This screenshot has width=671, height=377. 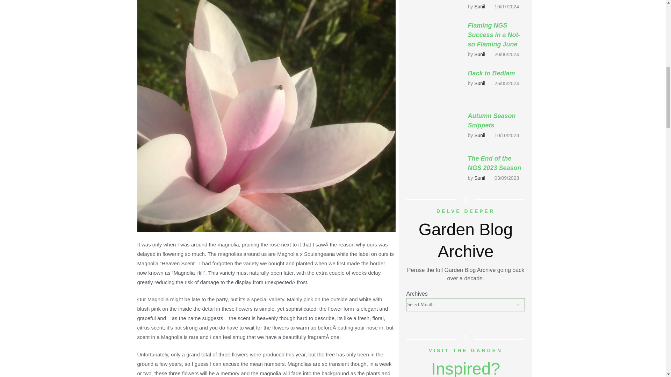 What do you see at coordinates (434, 169) in the screenshot?
I see `The End of the NGS 2023 Season` at bounding box center [434, 169].